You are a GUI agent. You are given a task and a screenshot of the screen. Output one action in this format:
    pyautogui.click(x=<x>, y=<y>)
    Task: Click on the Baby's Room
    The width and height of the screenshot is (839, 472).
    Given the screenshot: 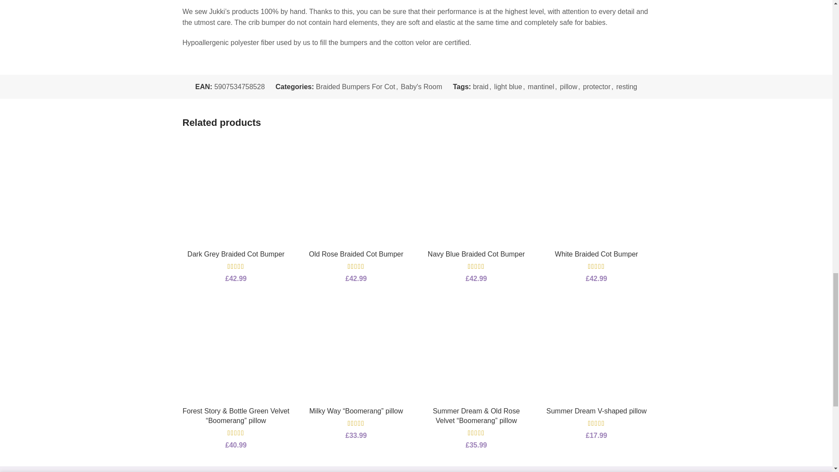 What is the action you would take?
    pyautogui.click(x=421, y=87)
    